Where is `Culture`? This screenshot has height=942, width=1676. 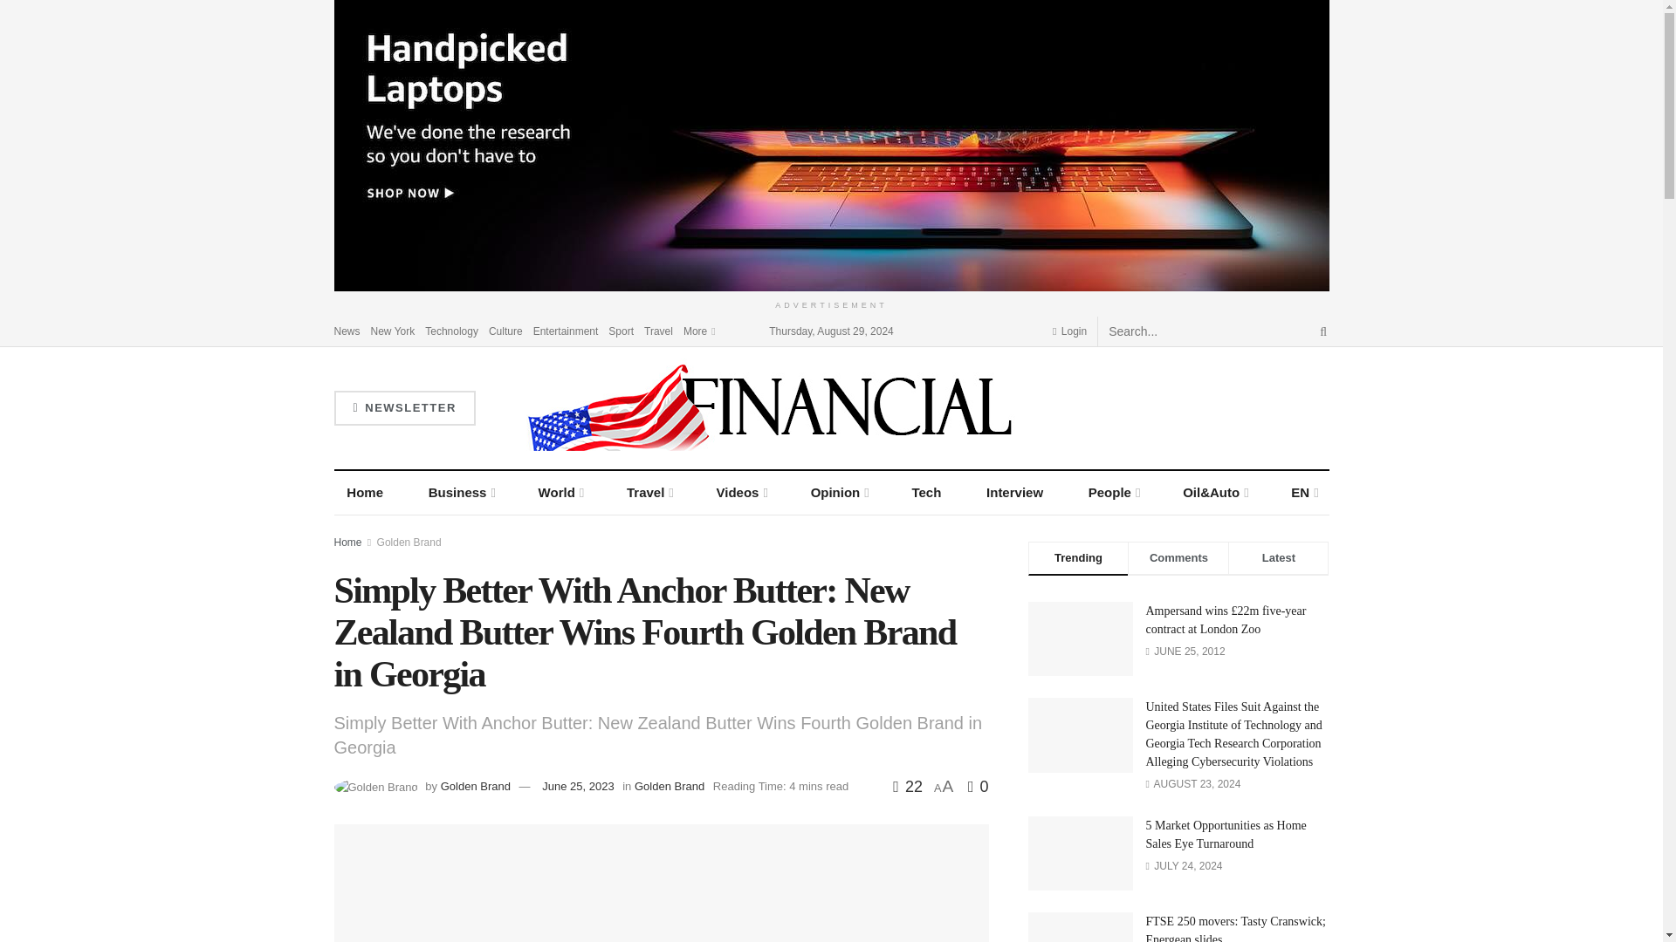
Culture is located at coordinates (506, 330).